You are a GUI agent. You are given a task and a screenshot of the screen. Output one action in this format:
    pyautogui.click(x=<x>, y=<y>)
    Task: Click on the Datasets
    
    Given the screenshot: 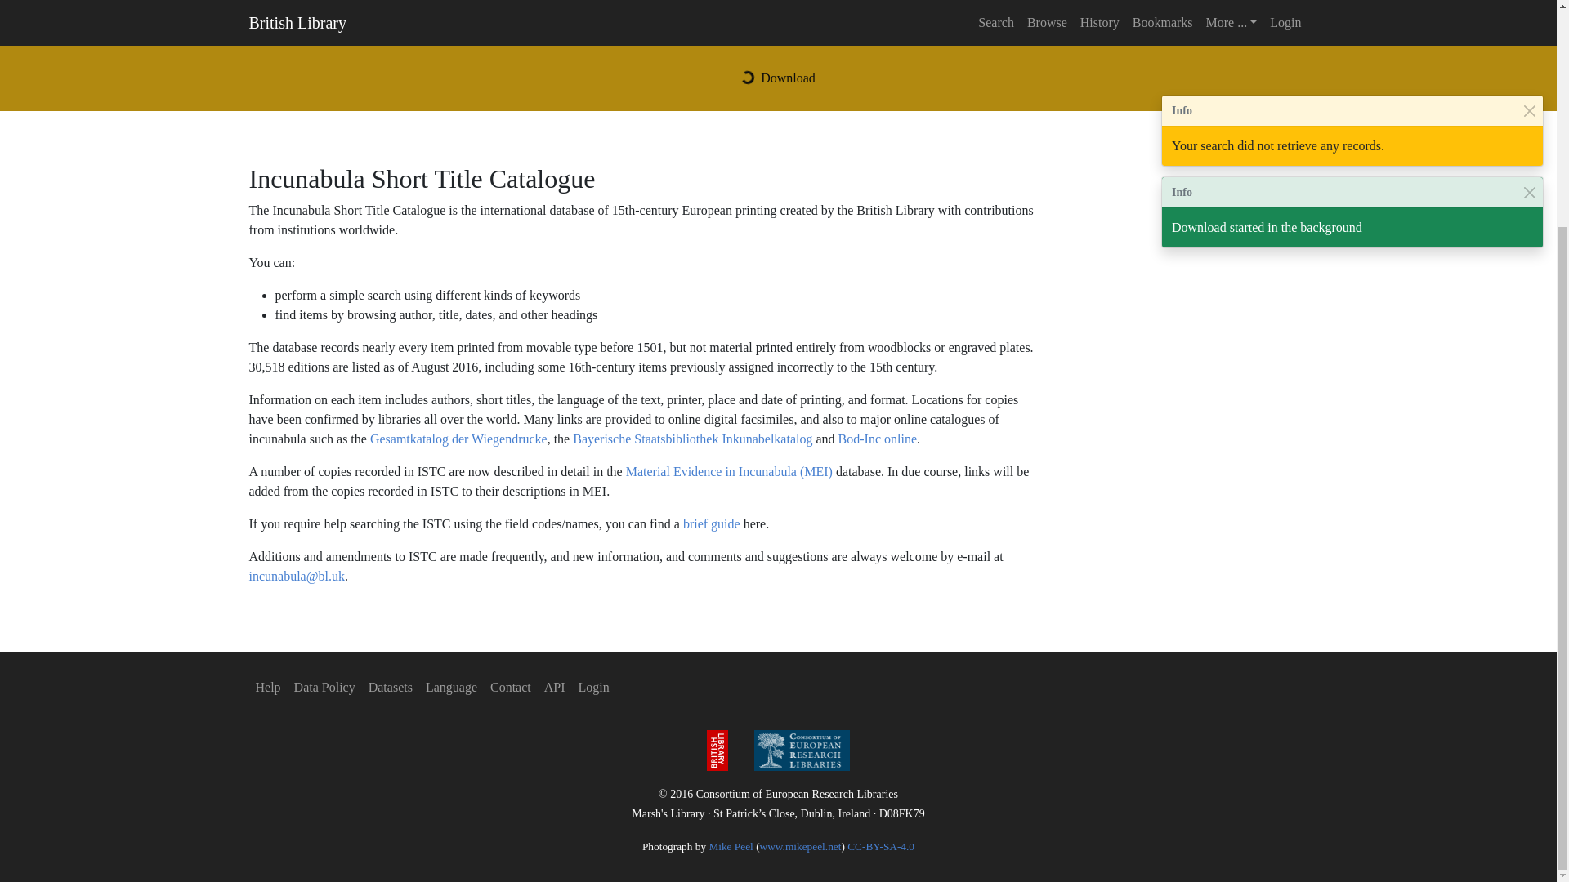 What is the action you would take?
    pyautogui.click(x=391, y=687)
    